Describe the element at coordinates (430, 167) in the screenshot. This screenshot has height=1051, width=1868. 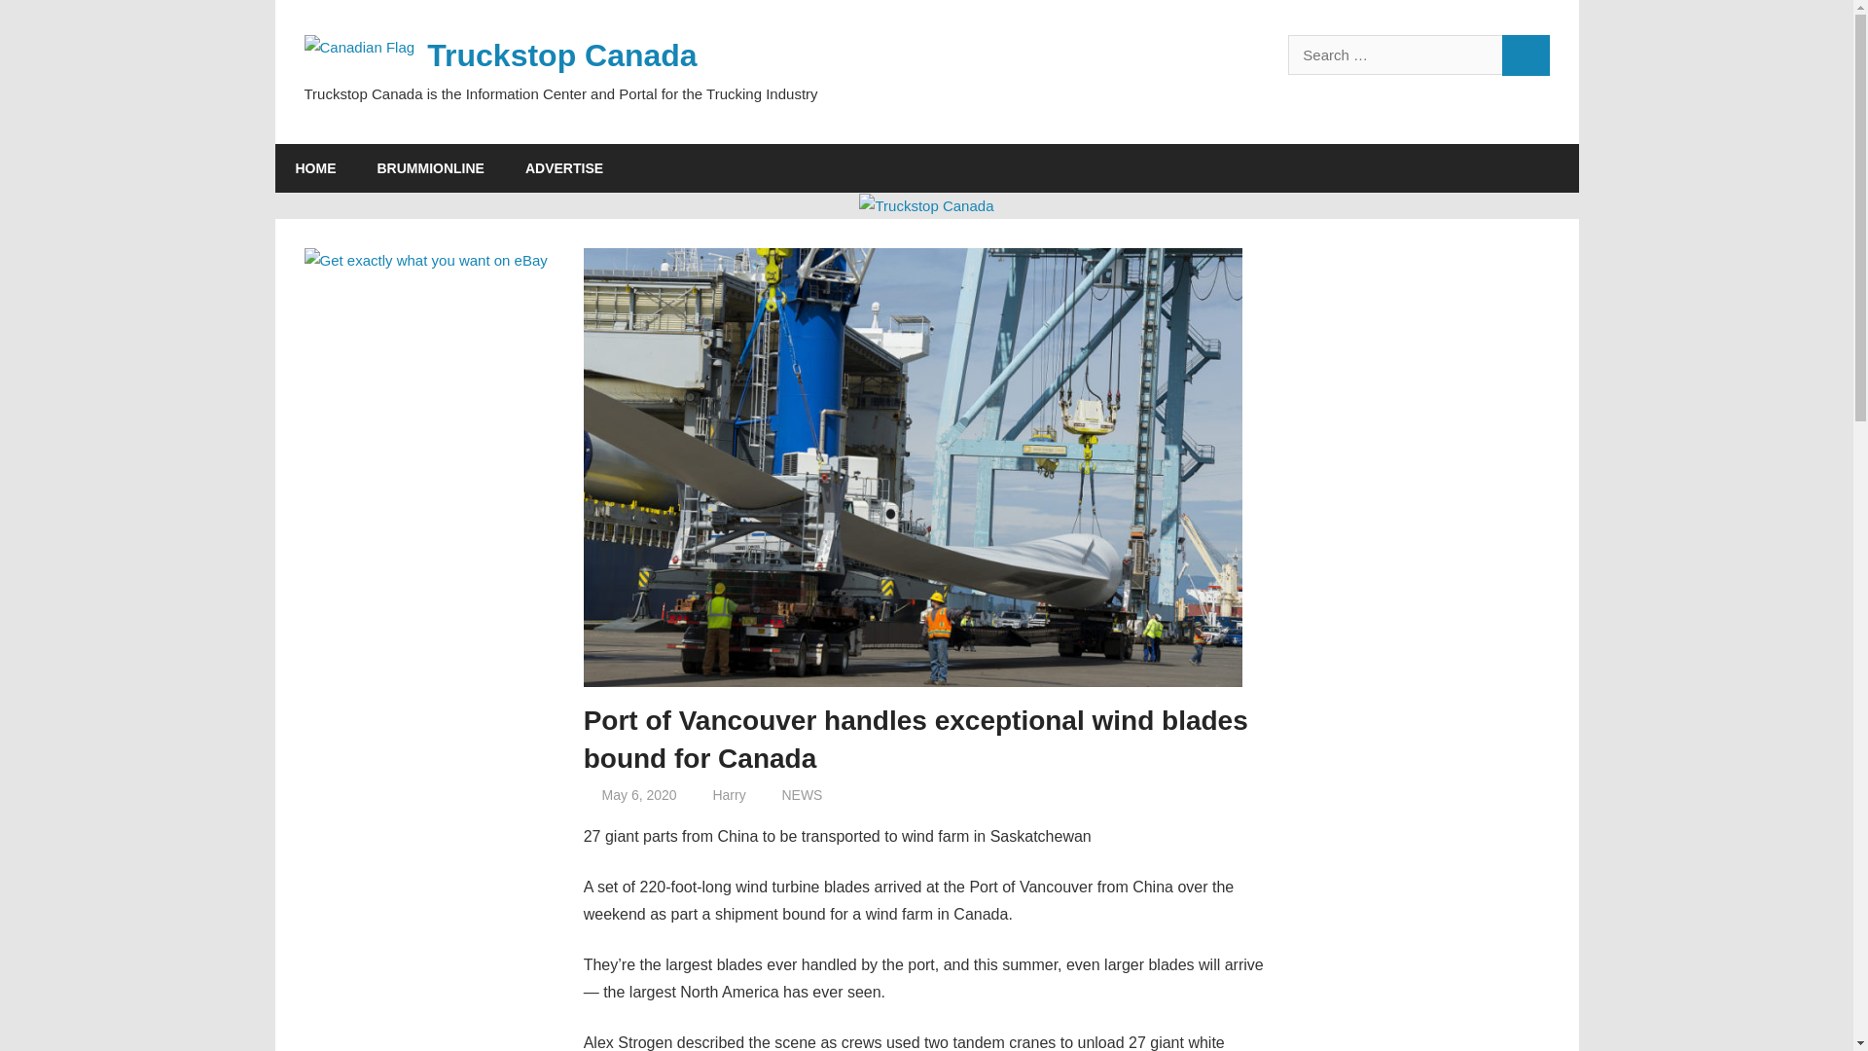
I see `BRUMMIONLINE` at that location.